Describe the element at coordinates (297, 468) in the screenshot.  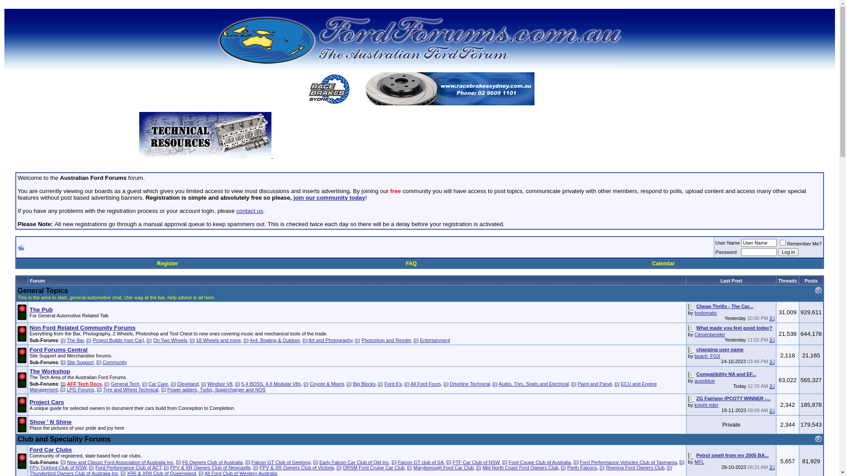
I see `FPV & XR Owners Club of Victoria` at that location.